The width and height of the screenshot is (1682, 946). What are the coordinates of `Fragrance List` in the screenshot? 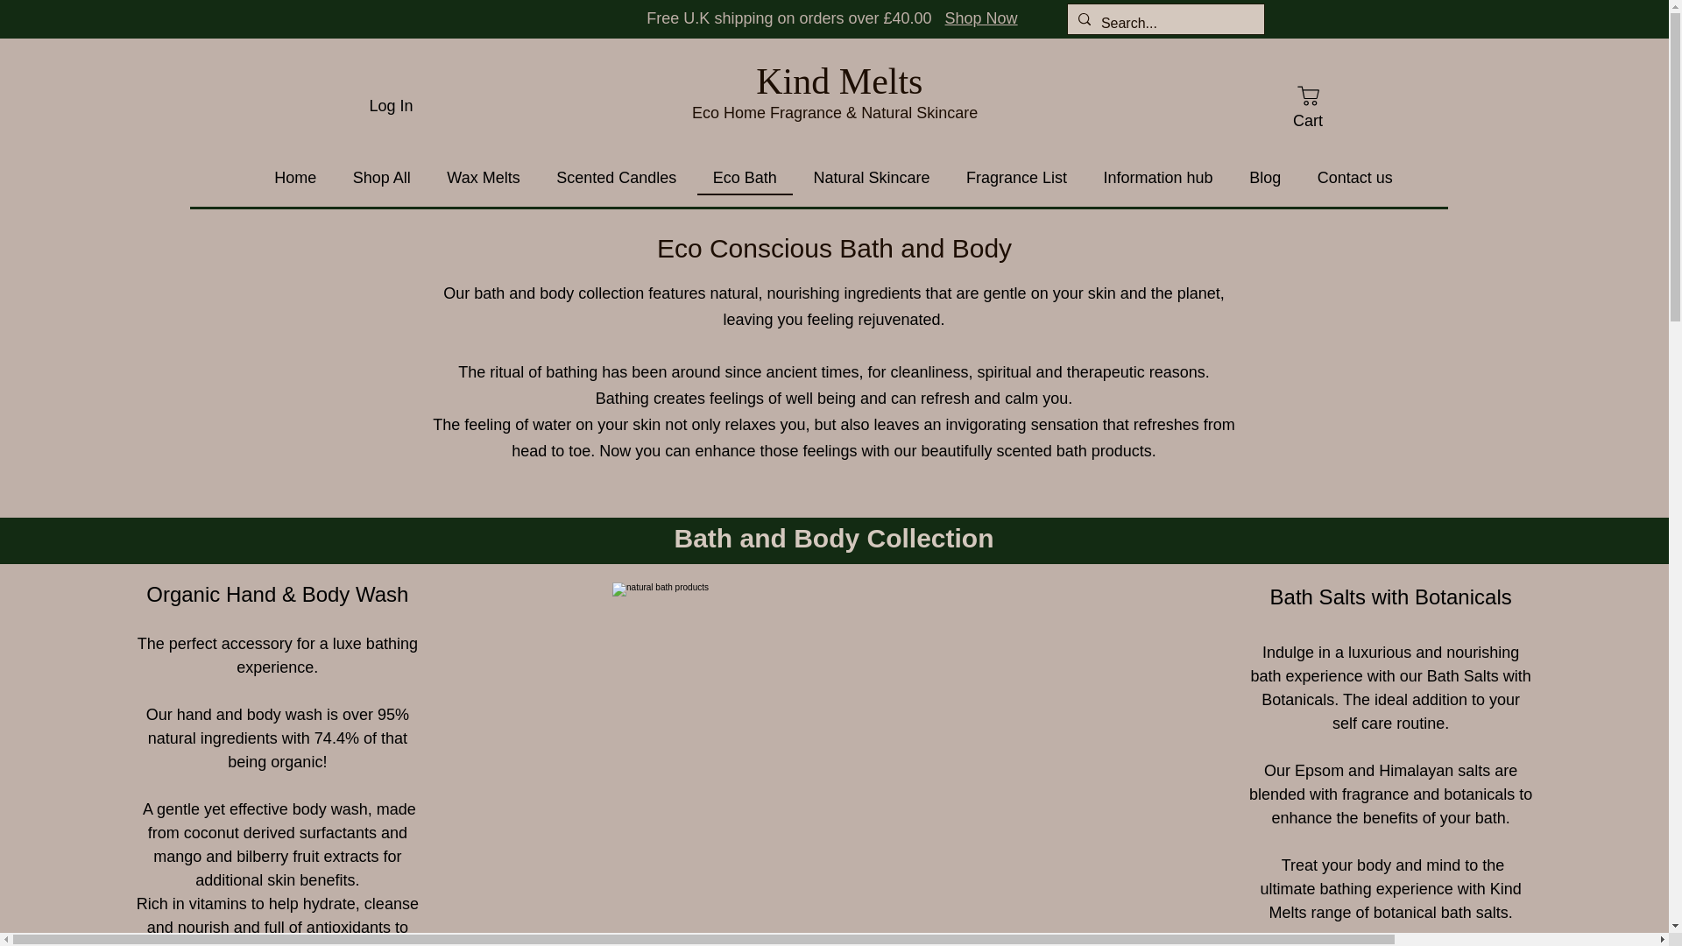 It's located at (1016, 179).